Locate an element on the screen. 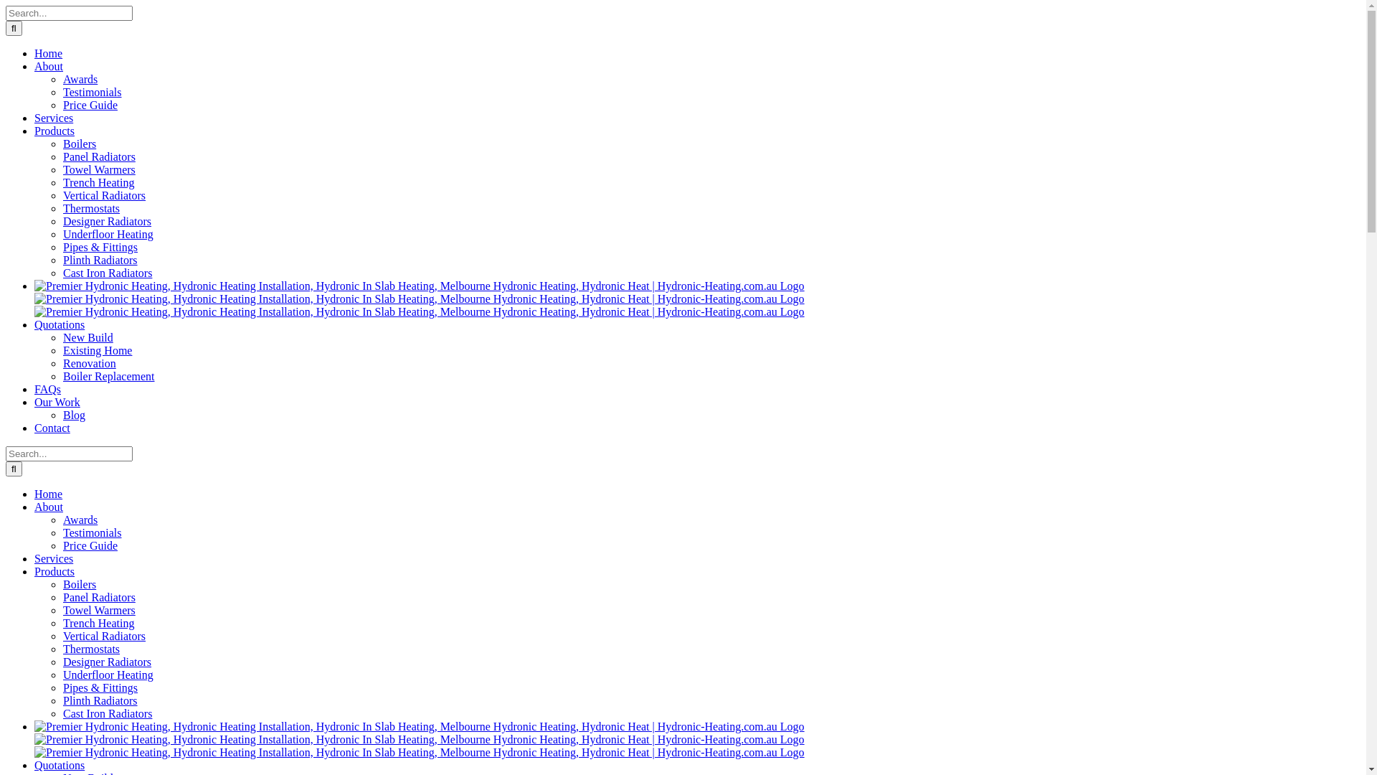 This screenshot has height=775, width=1377. Existing Home is located at coordinates (98, 350).